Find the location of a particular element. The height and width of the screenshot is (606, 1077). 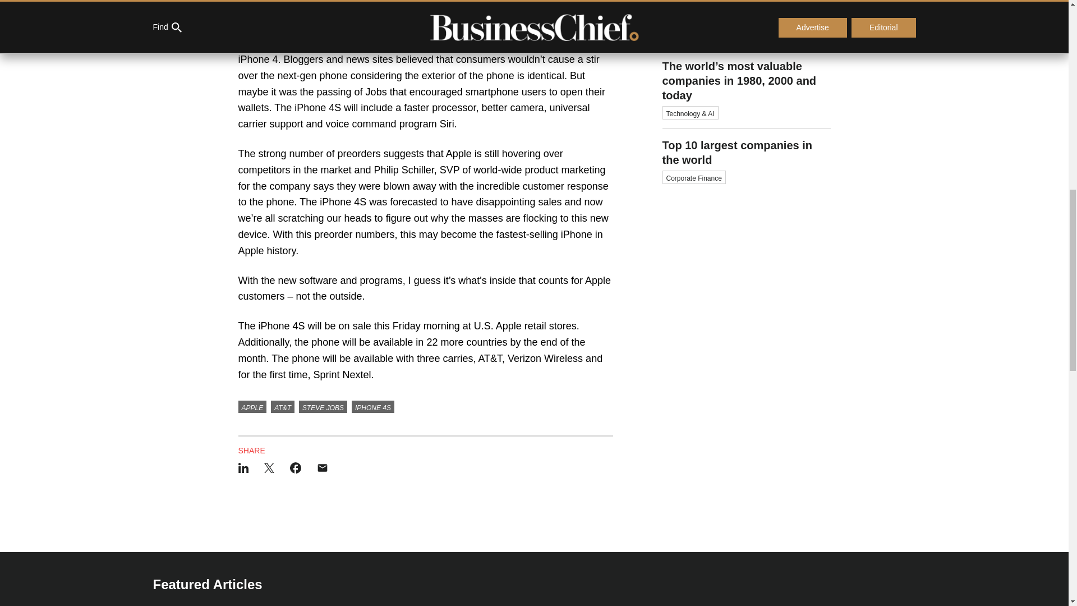

STEVE JOBS is located at coordinates (323, 406).